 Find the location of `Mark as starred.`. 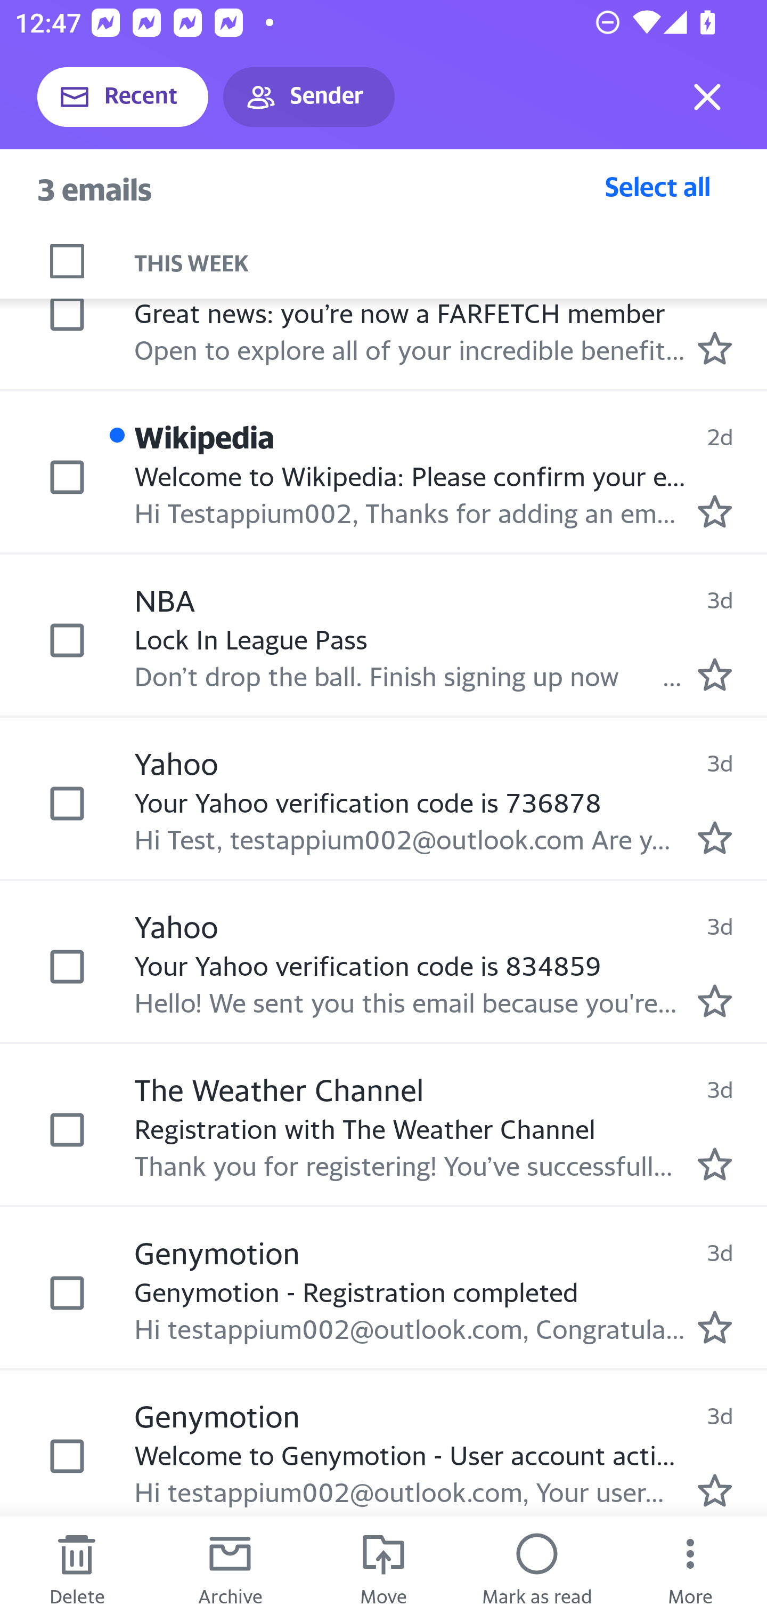

Mark as starred. is located at coordinates (715, 1490).